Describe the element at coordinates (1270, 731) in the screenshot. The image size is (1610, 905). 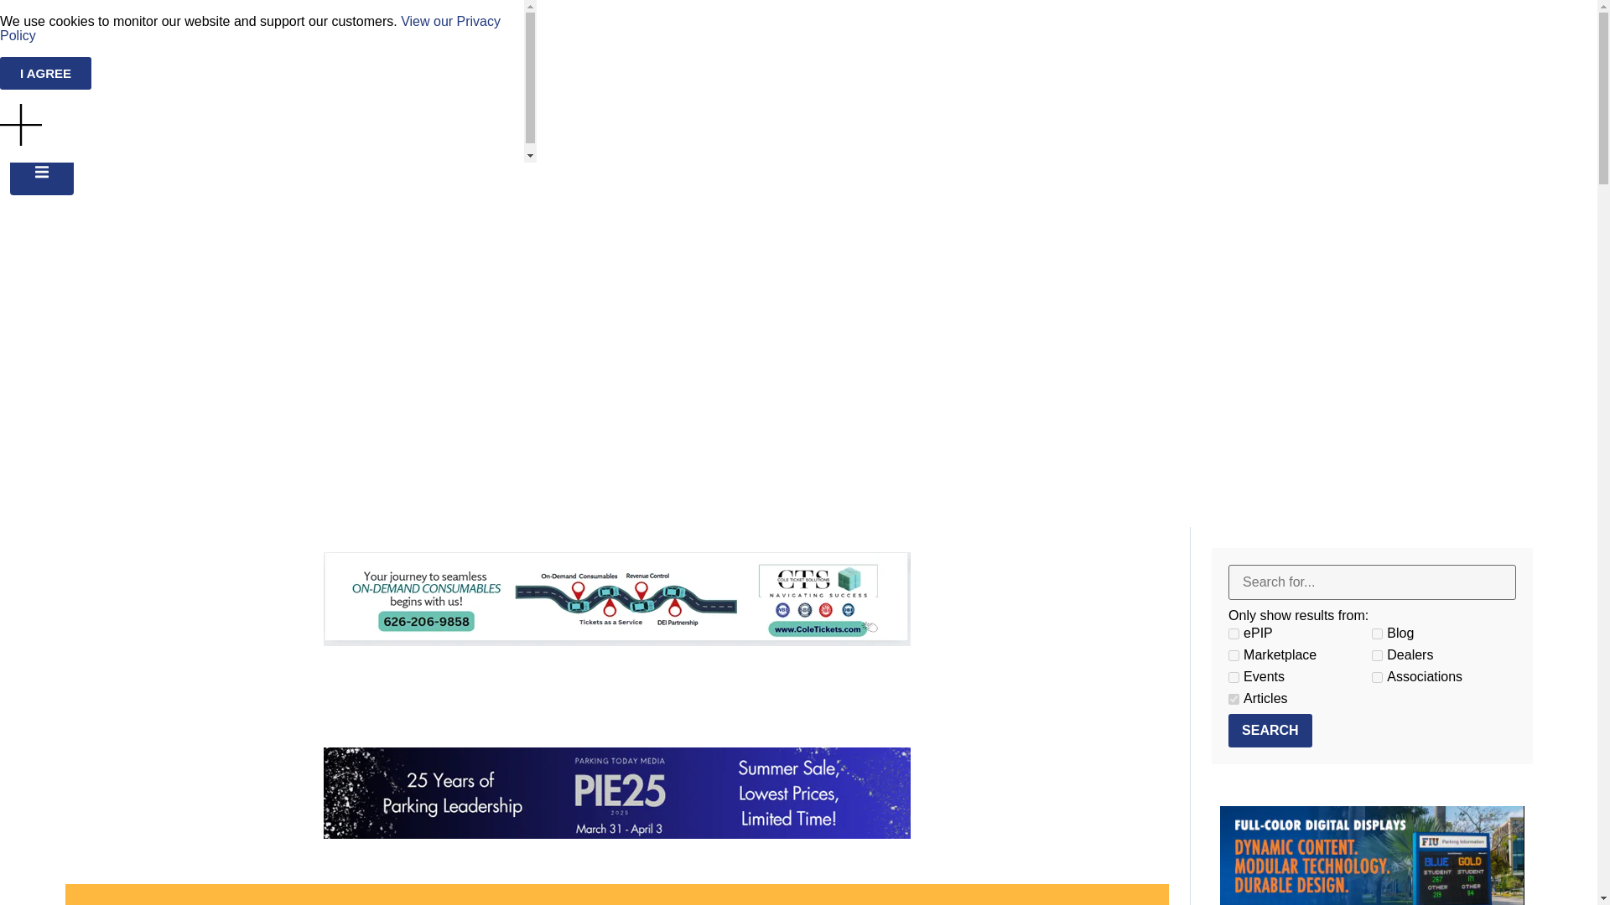
I see `Search` at that location.